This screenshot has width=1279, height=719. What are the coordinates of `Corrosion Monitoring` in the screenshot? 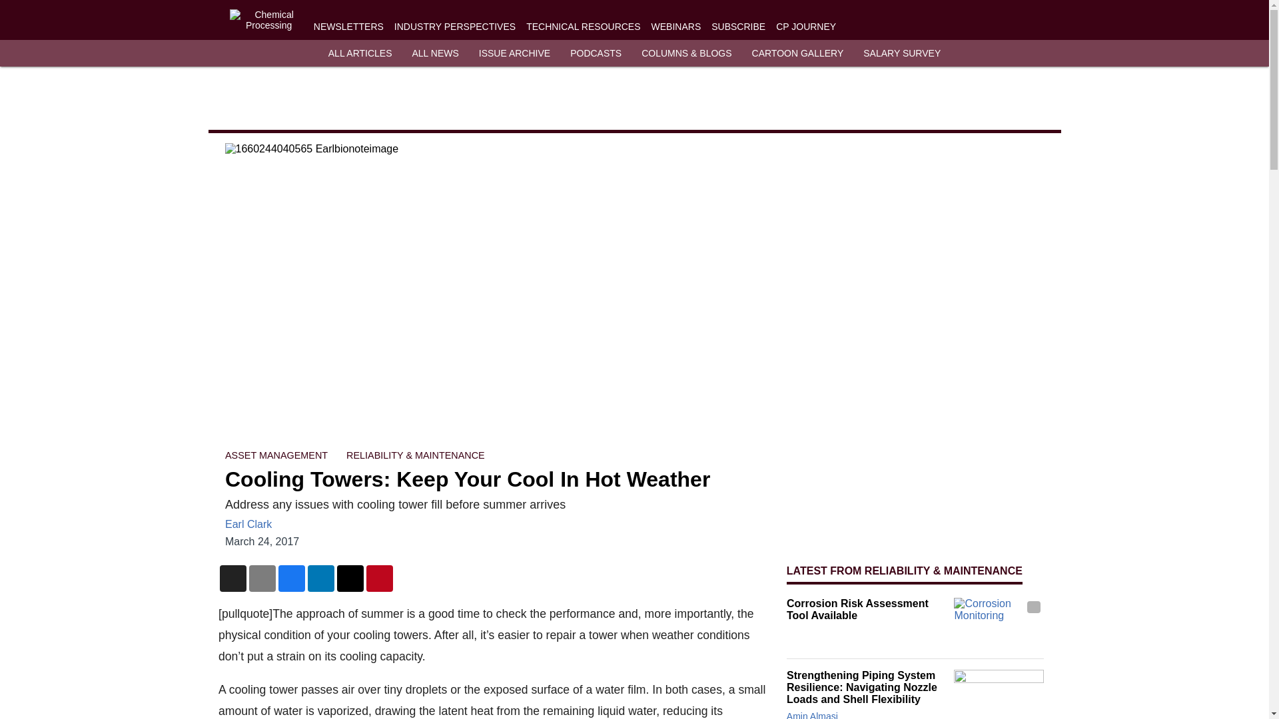 It's located at (999, 622).